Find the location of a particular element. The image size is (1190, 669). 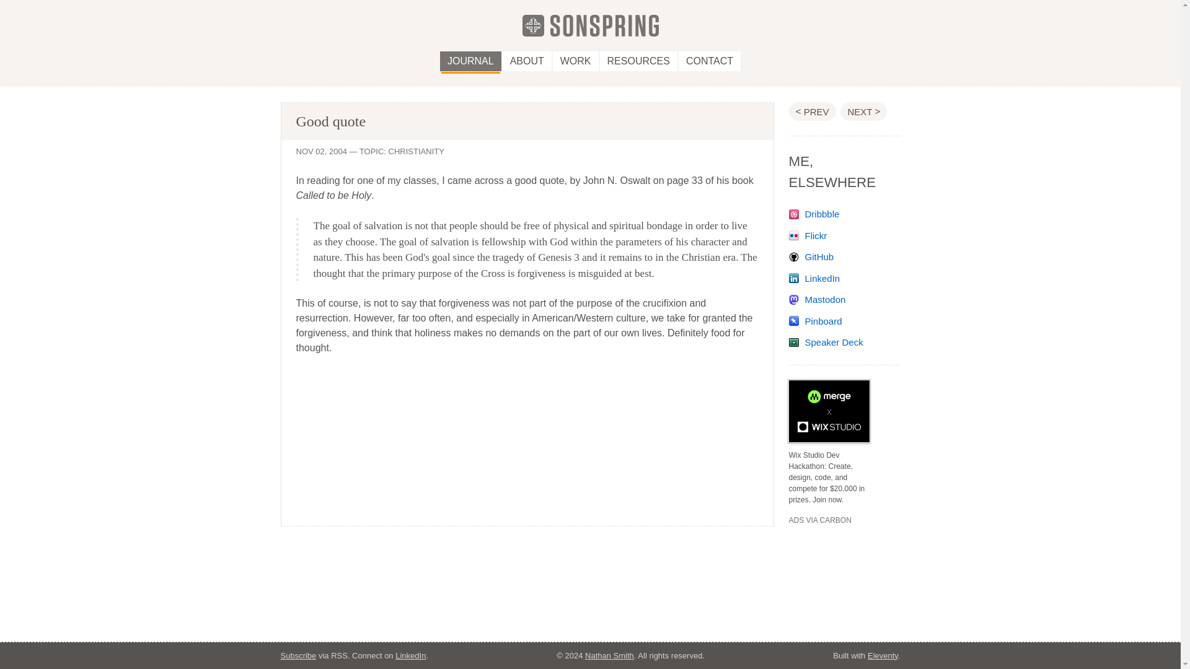

WORK is located at coordinates (575, 61).